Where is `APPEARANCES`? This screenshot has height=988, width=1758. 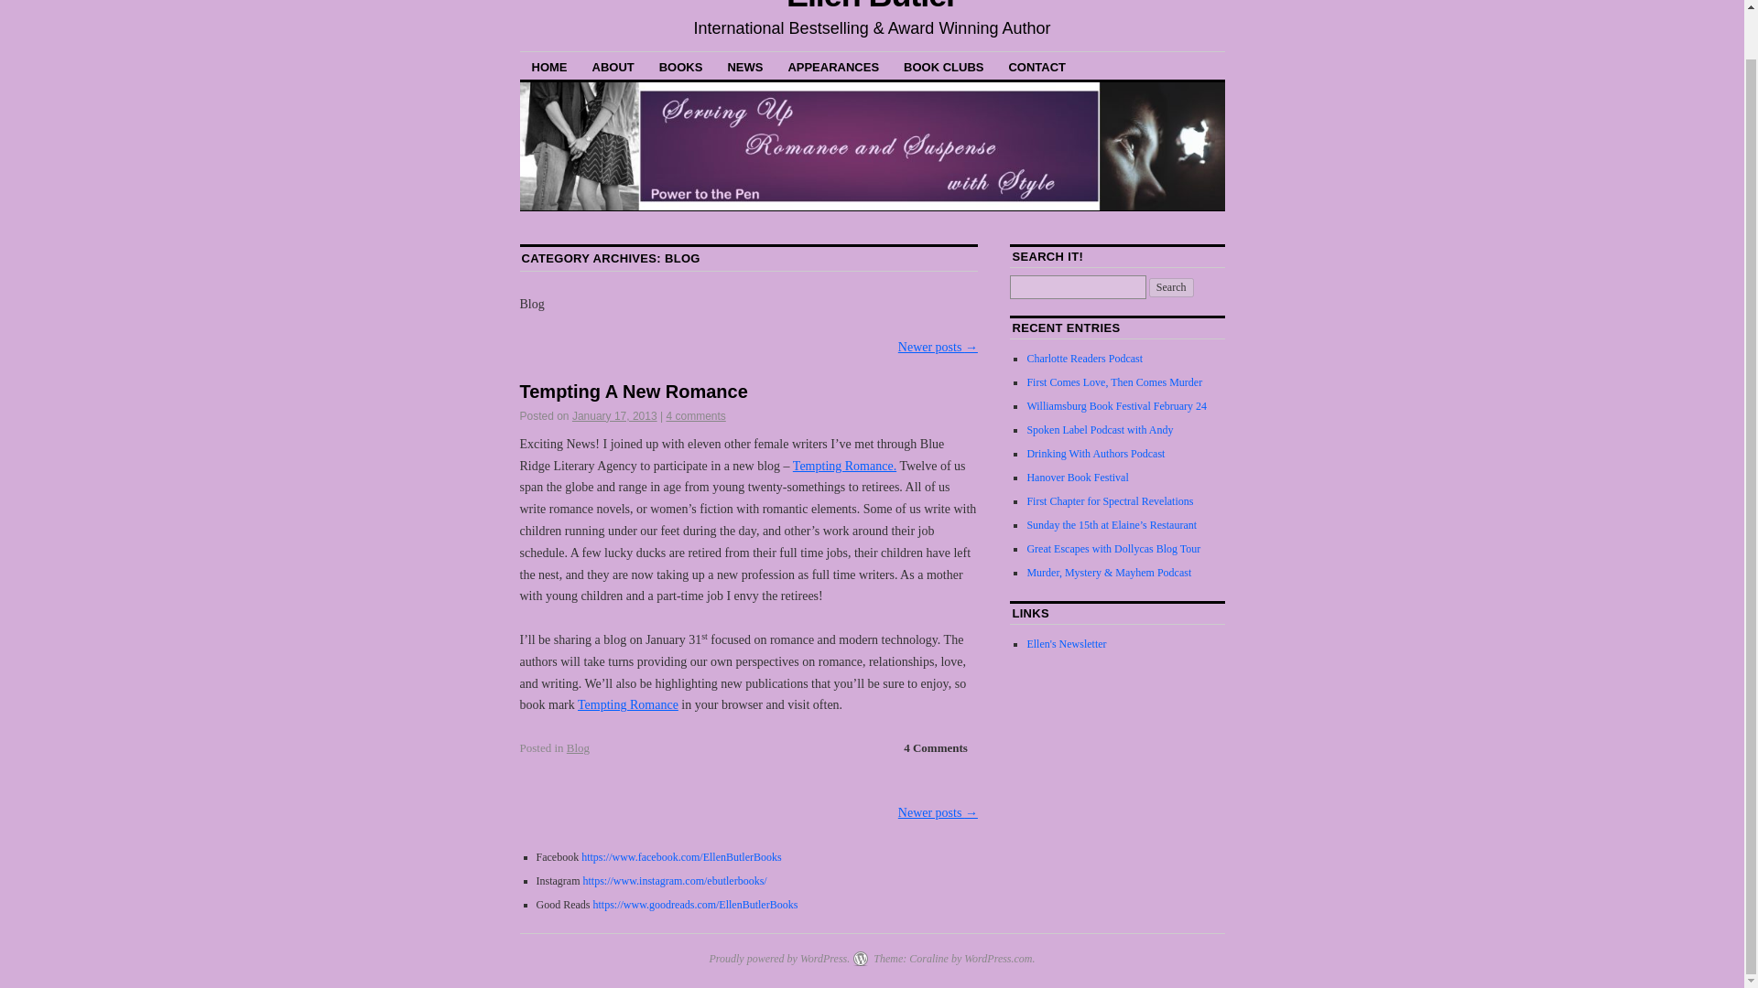 APPEARANCES is located at coordinates (833, 66).